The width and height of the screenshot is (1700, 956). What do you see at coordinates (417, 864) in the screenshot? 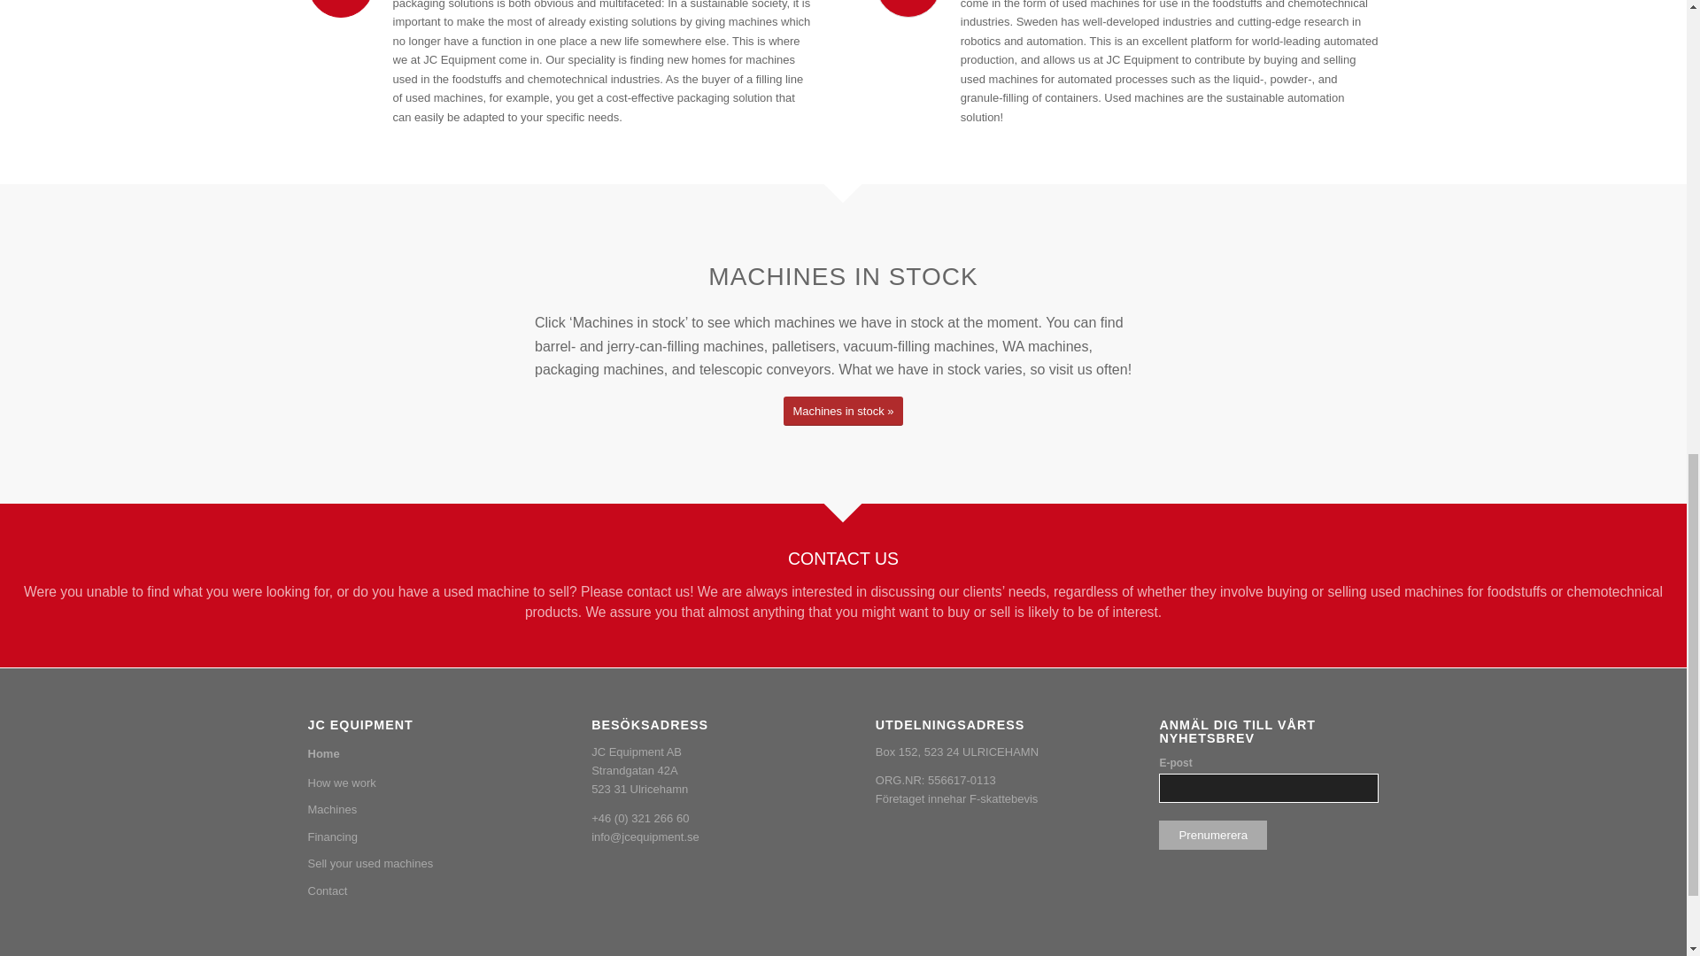
I see `Sell your used machines` at bounding box center [417, 864].